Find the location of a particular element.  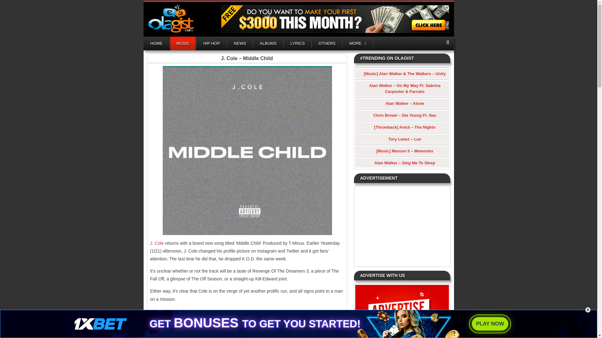

J. Cole is located at coordinates (157, 243).